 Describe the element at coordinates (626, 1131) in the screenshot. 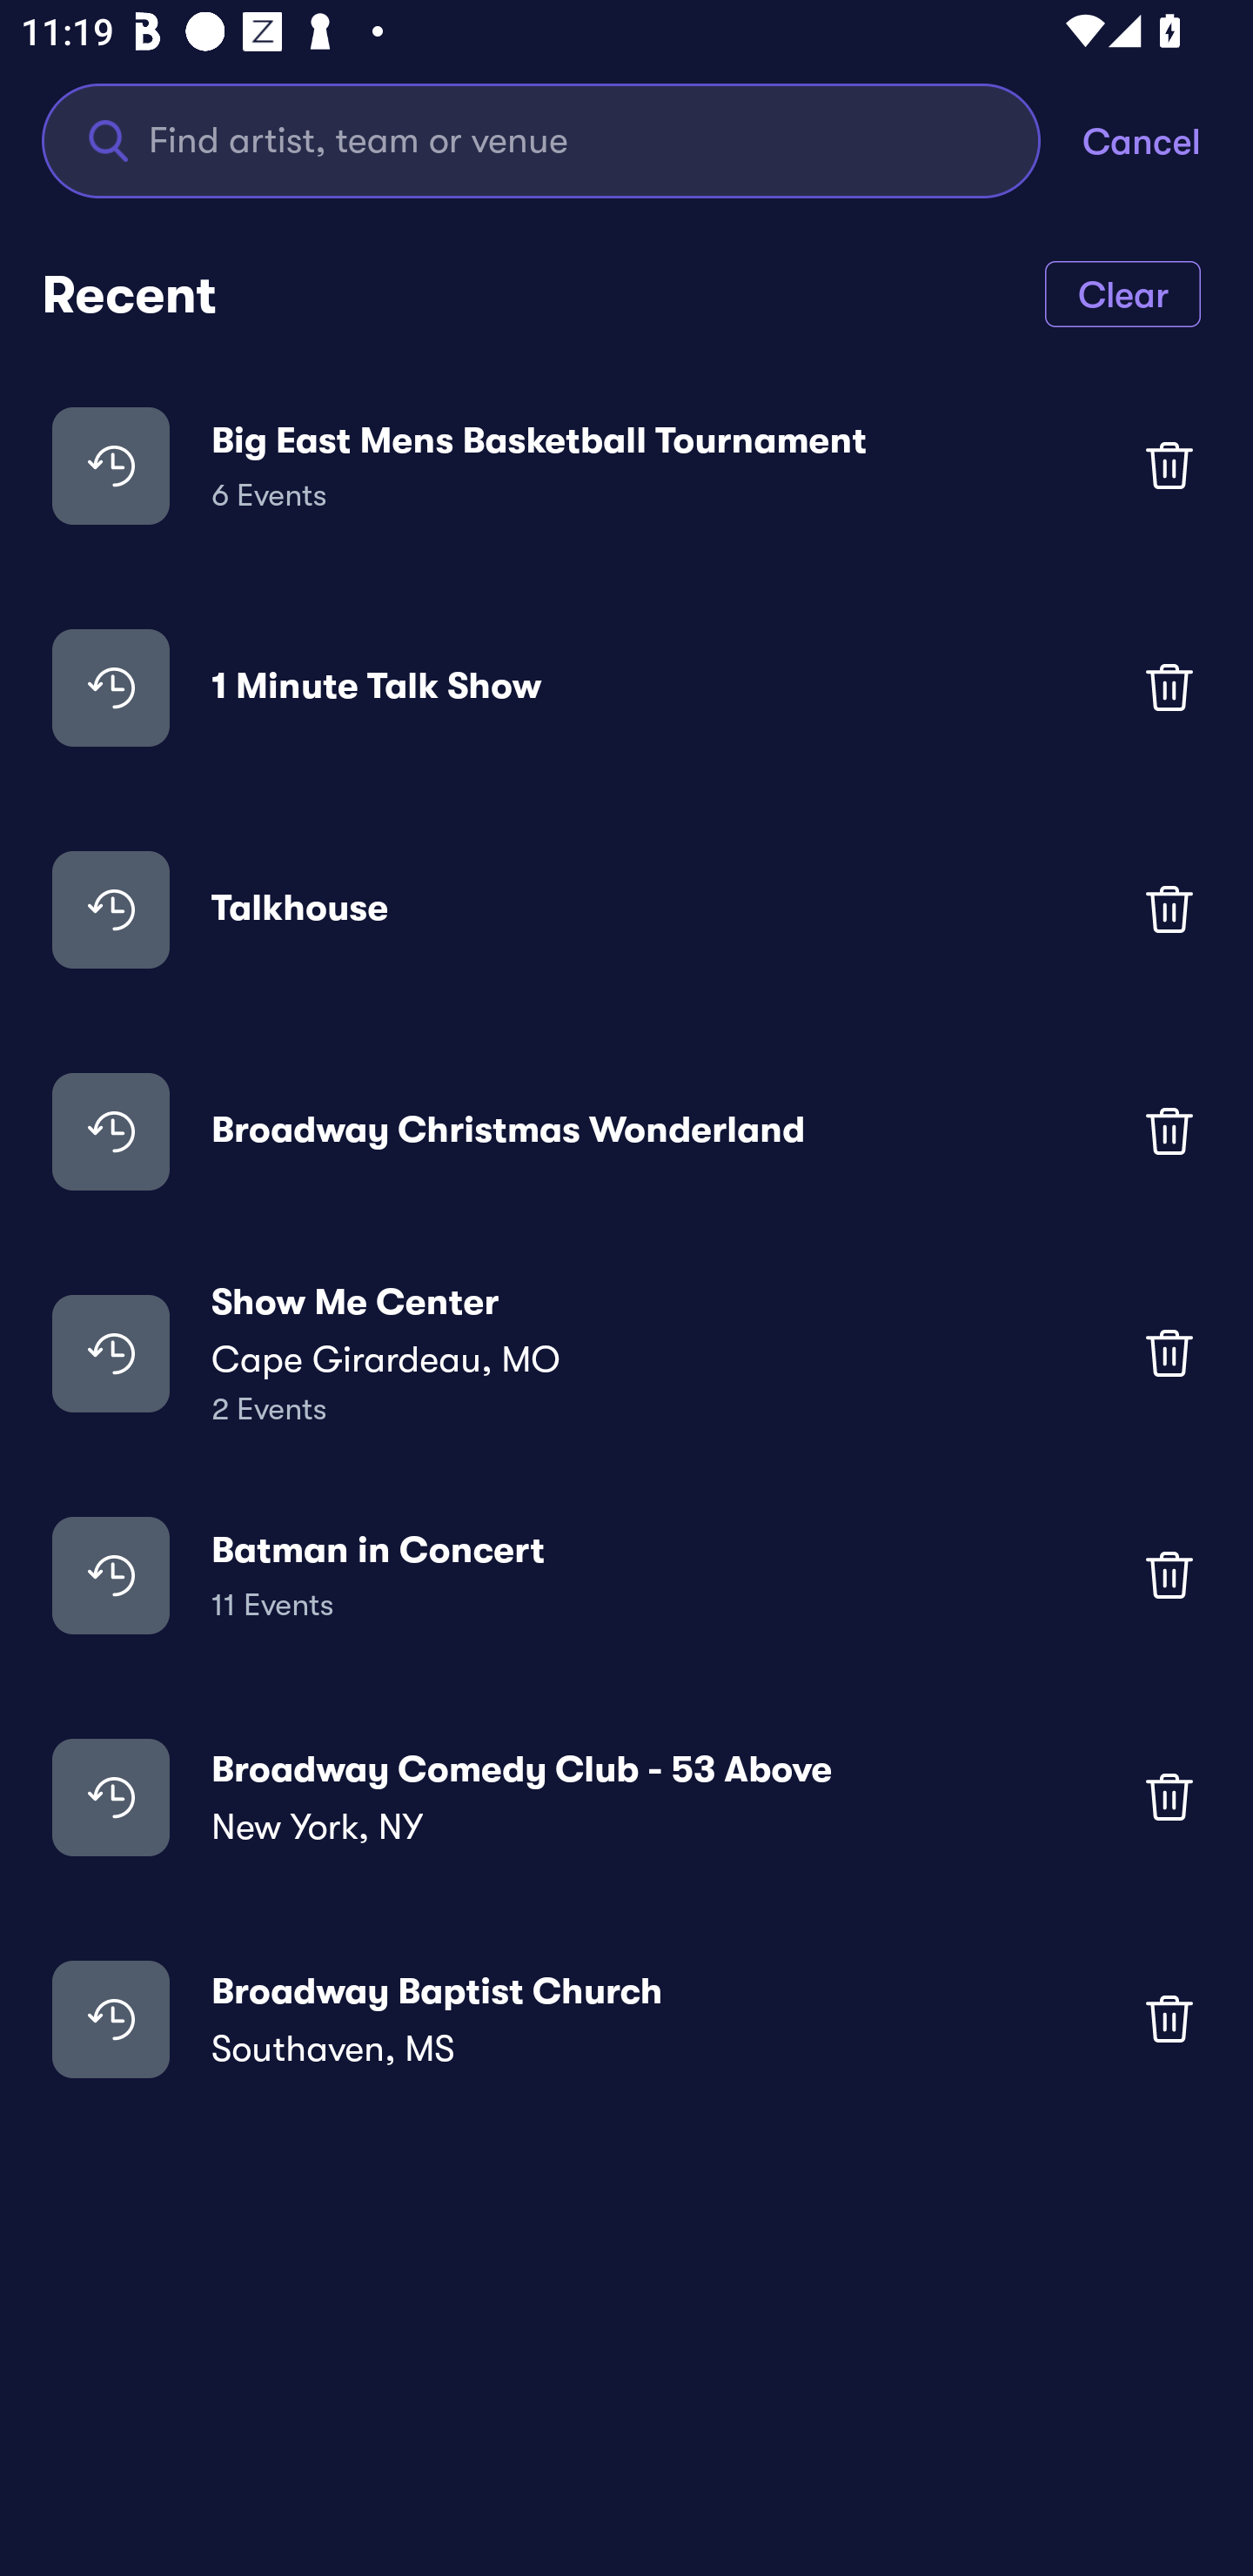

I see `Broadway Christmas Wonderland` at that location.